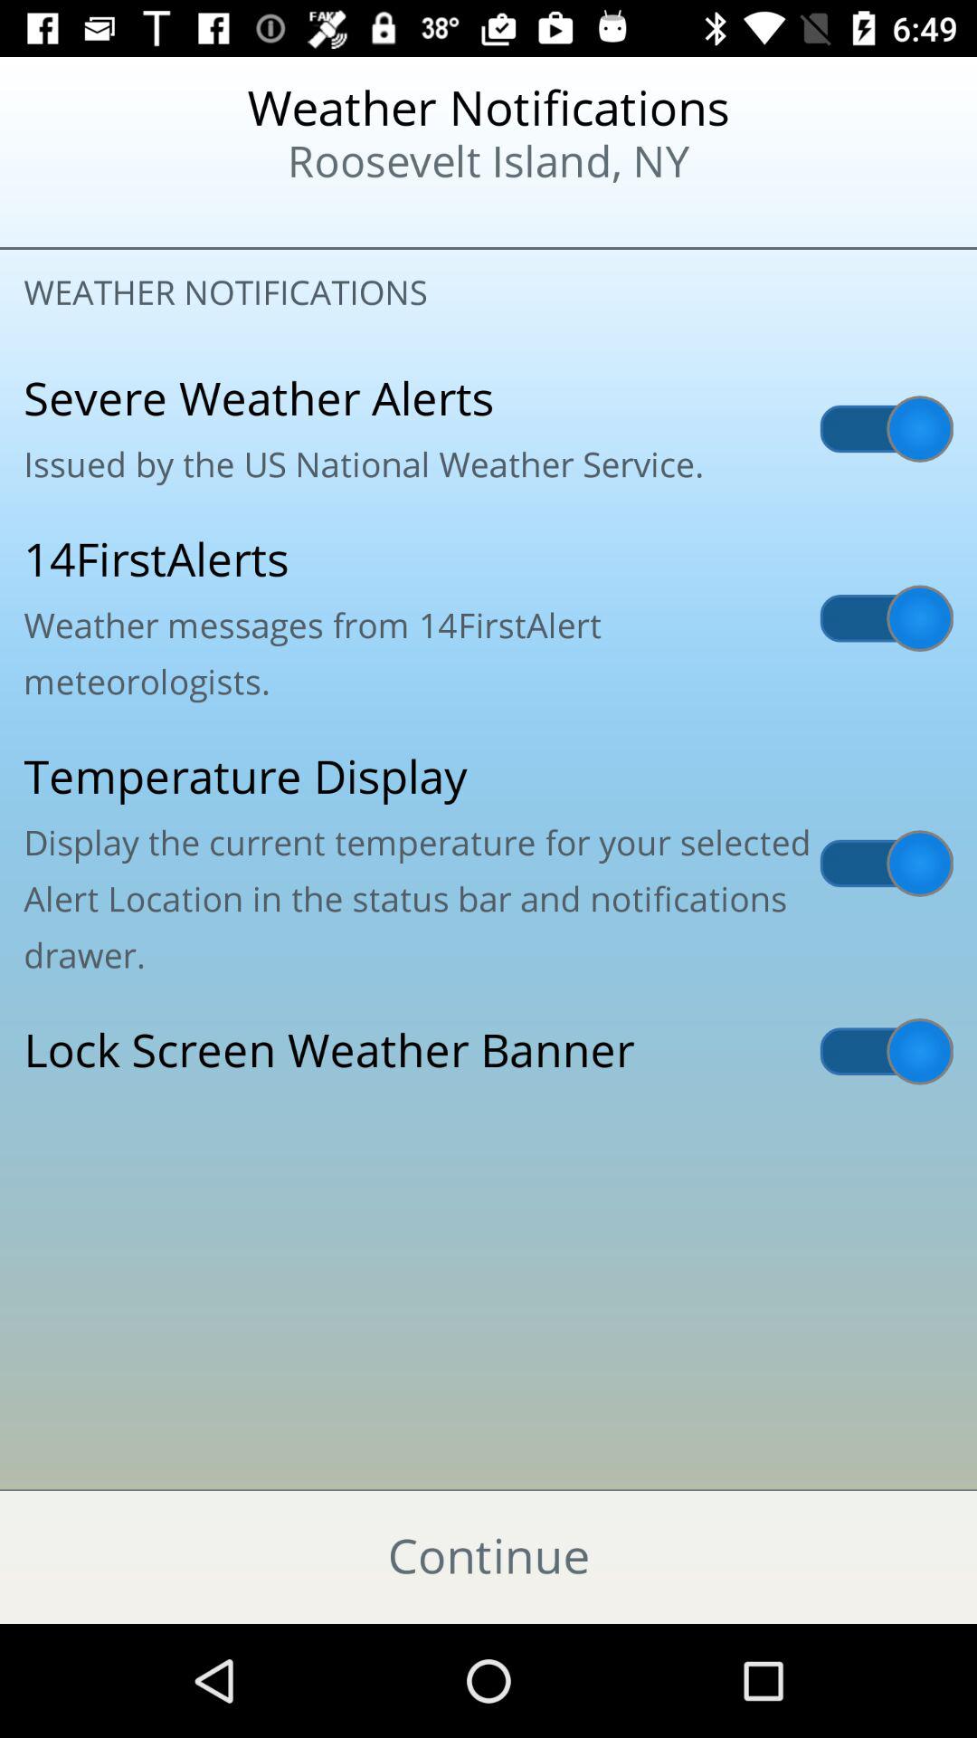 This screenshot has height=1738, width=977. Describe the element at coordinates (488, 137) in the screenshot. I see `click on the text which is above weather notifications` at that location.